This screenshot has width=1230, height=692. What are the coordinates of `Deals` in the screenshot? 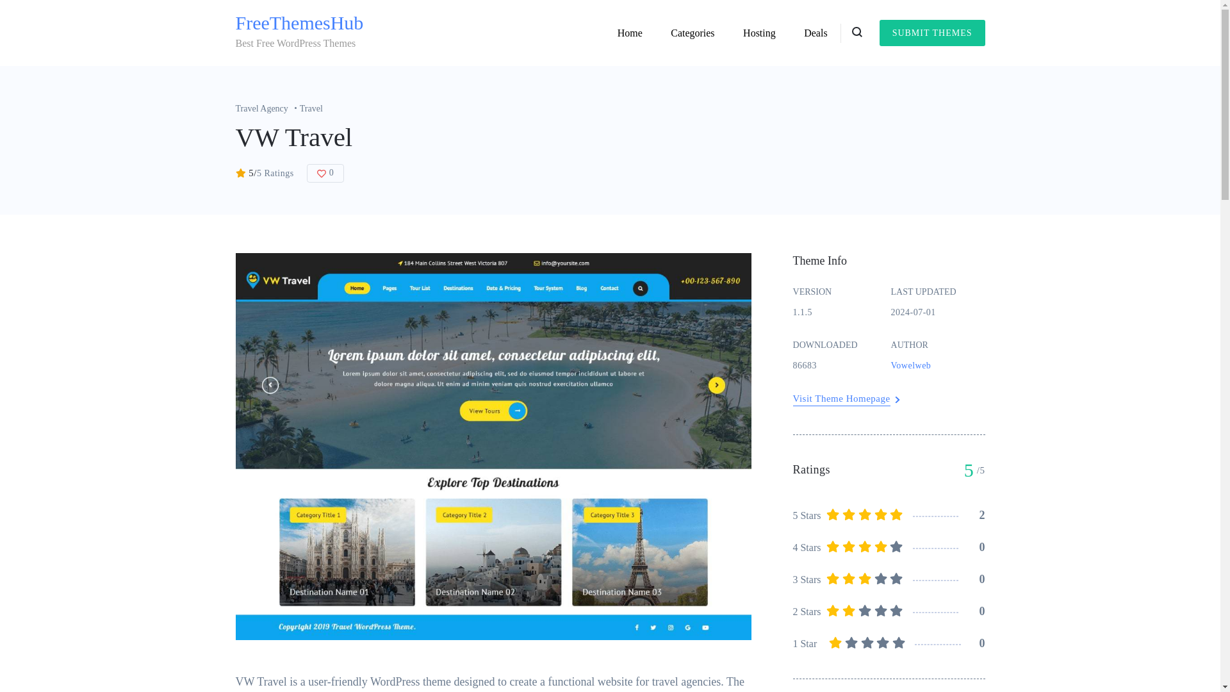 It's located at (815, 33).